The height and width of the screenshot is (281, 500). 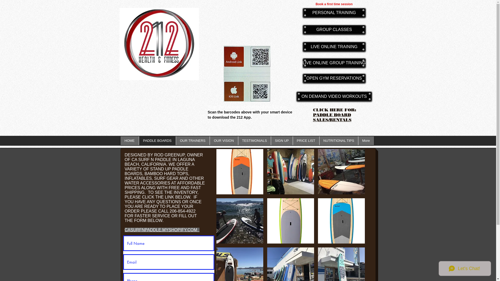 What do you see at coordinates (332, 117) in the screenshot?
I see `PADDLE BOARD SALES/RENTALS` at bounding box center [332, 117].